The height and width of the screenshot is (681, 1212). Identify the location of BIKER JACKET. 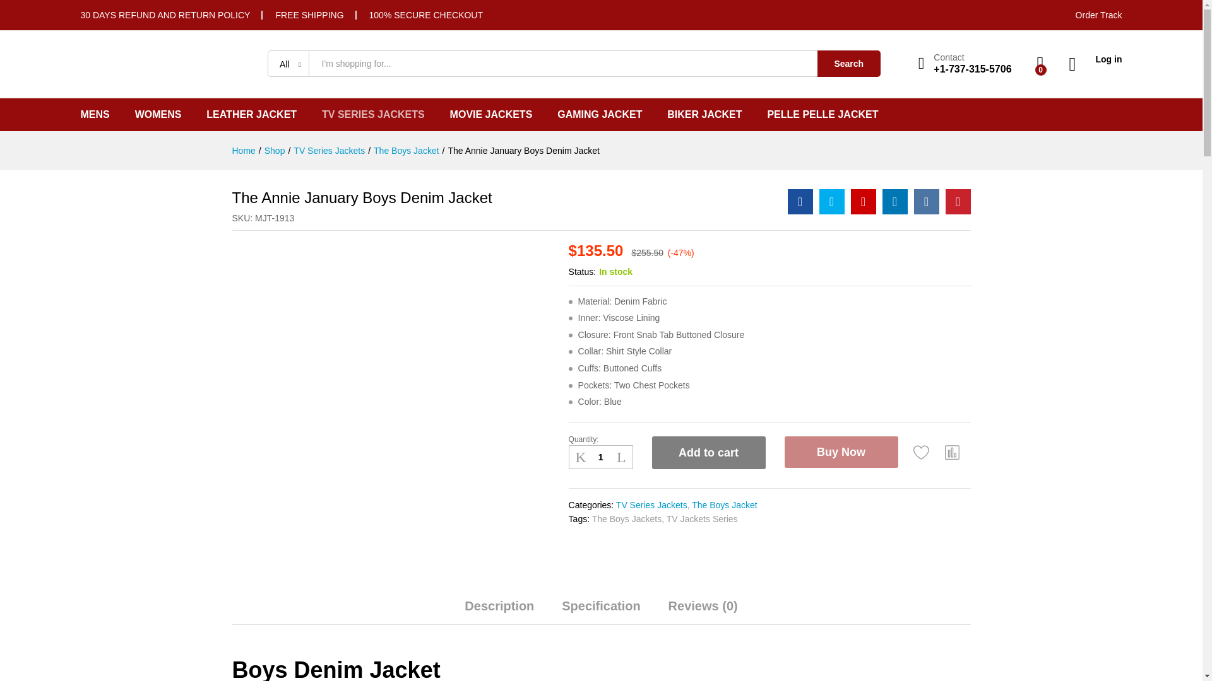
(704, 115).